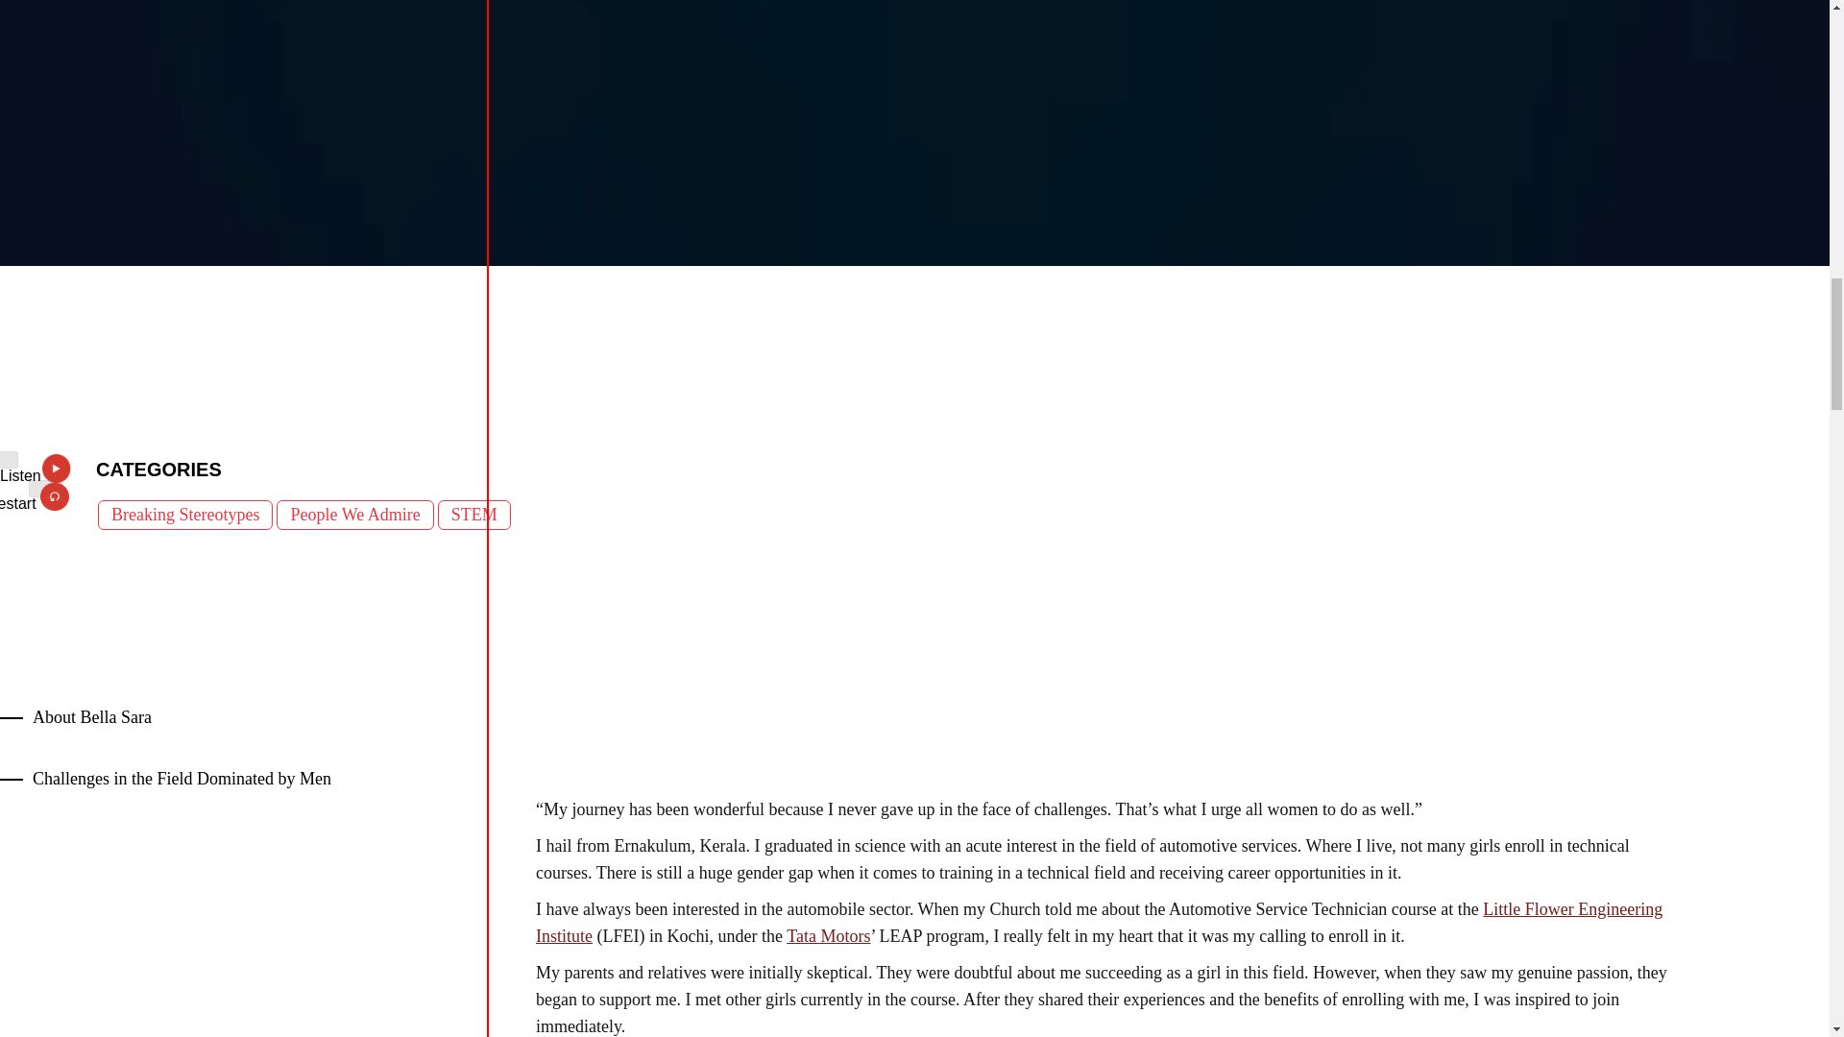 The image size is (1844, 1037). I want to click on Play, so click(10, 459).